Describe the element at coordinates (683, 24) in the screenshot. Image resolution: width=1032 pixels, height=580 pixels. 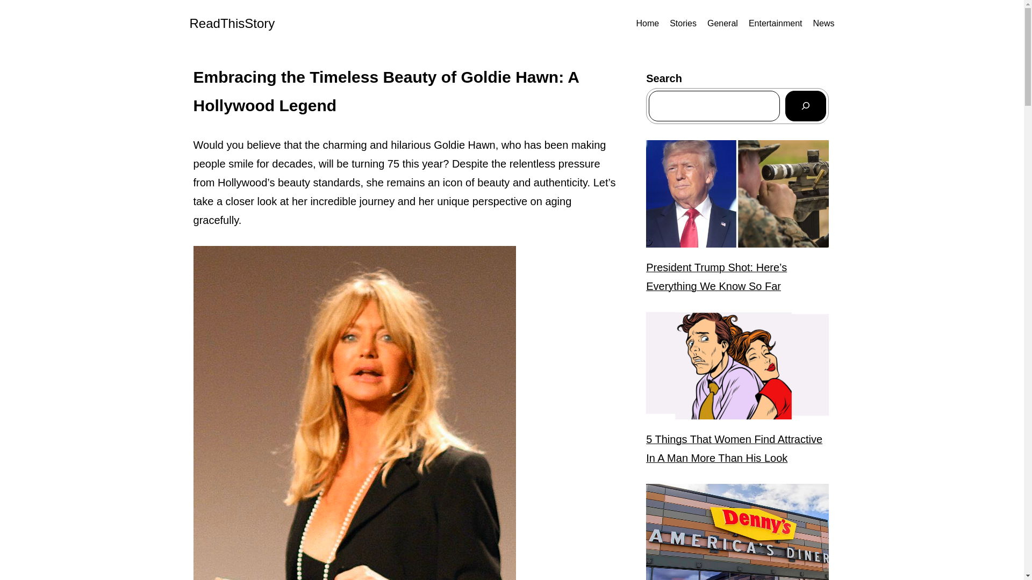
I see `Stories` at that location.